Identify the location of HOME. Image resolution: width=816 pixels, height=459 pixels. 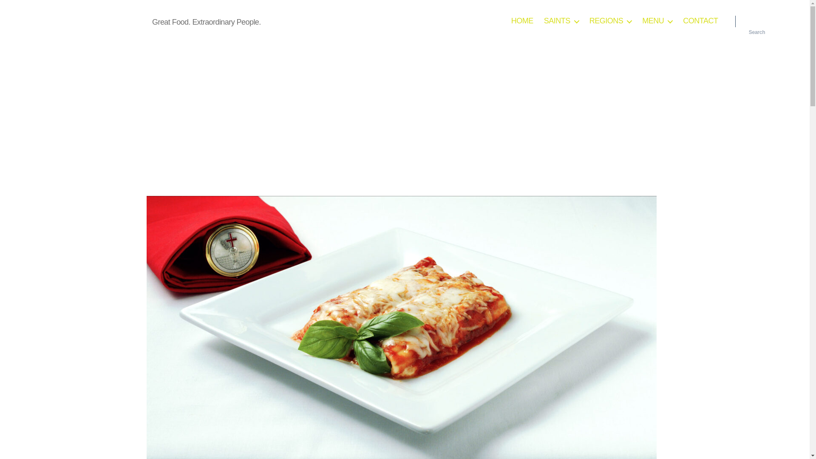
(522, 21).